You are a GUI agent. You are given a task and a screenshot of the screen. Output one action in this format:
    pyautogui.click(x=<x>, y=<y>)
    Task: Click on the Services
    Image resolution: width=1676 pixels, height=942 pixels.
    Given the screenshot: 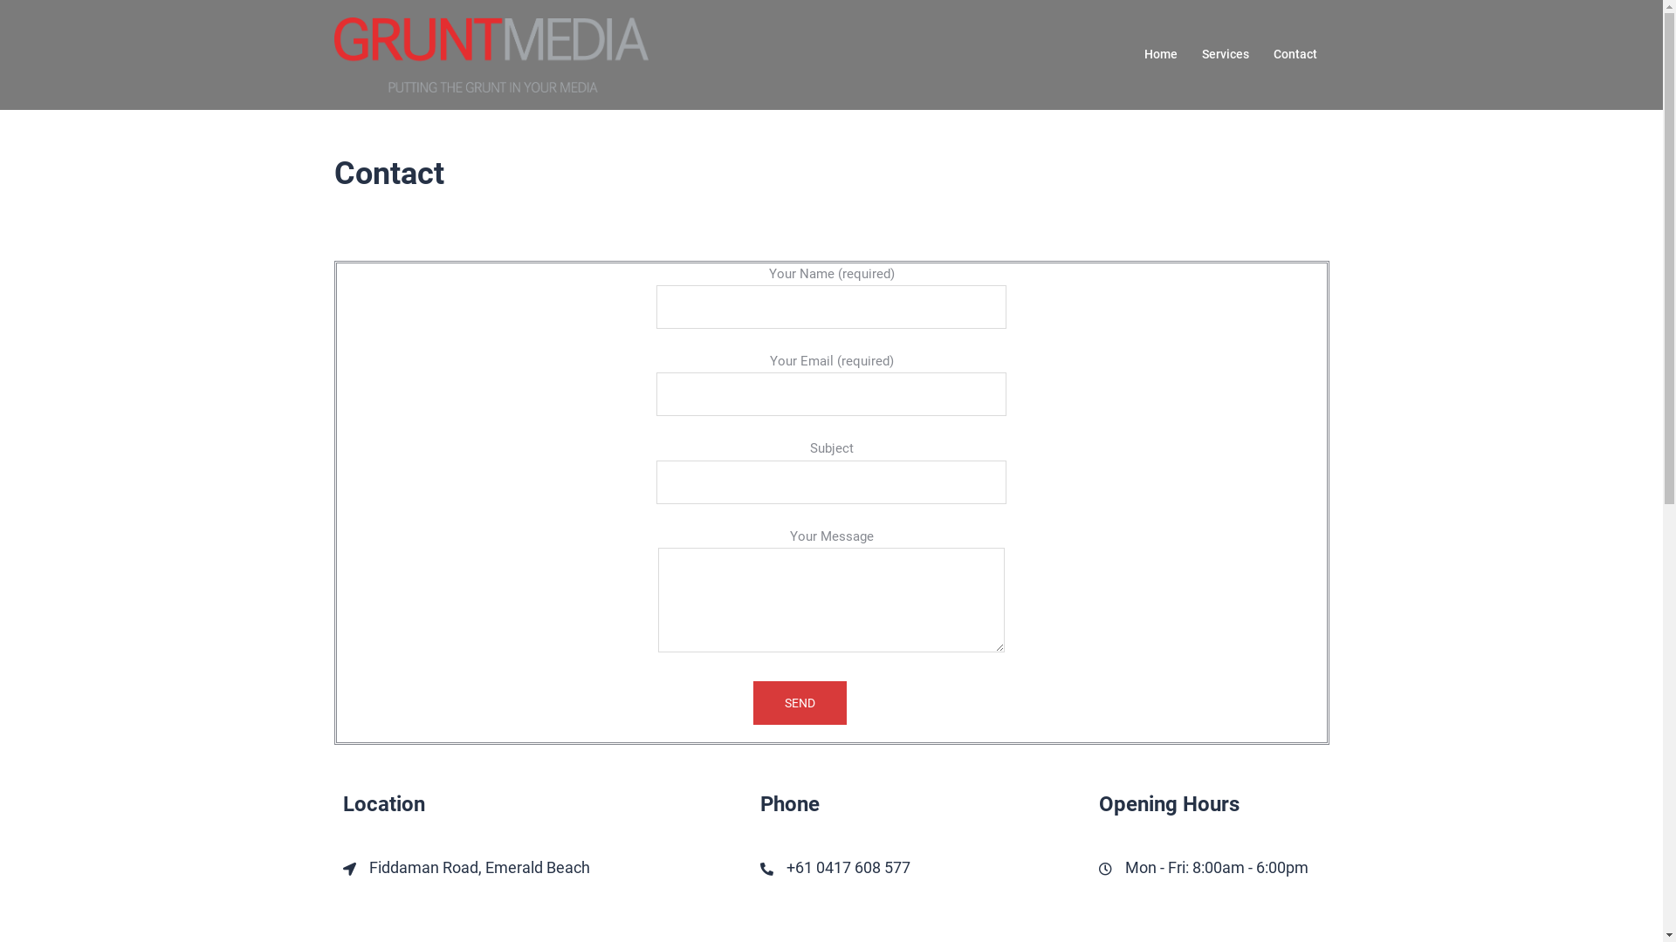 What is the action you would take?
    pyautogui.click(x=1225, y=55)
    